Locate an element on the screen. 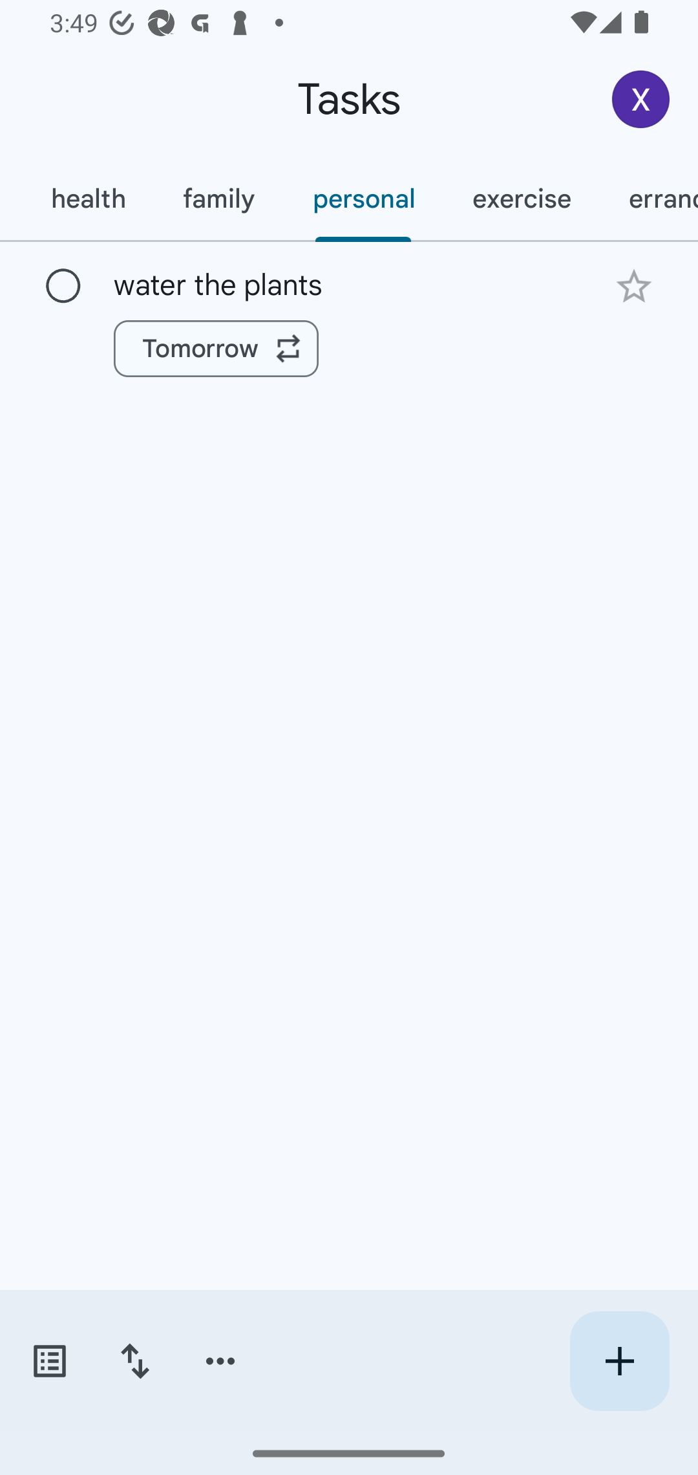 Image resolution: width=698 pixels, height=1475 pixels. Add star is located at coordinates (633, 286).